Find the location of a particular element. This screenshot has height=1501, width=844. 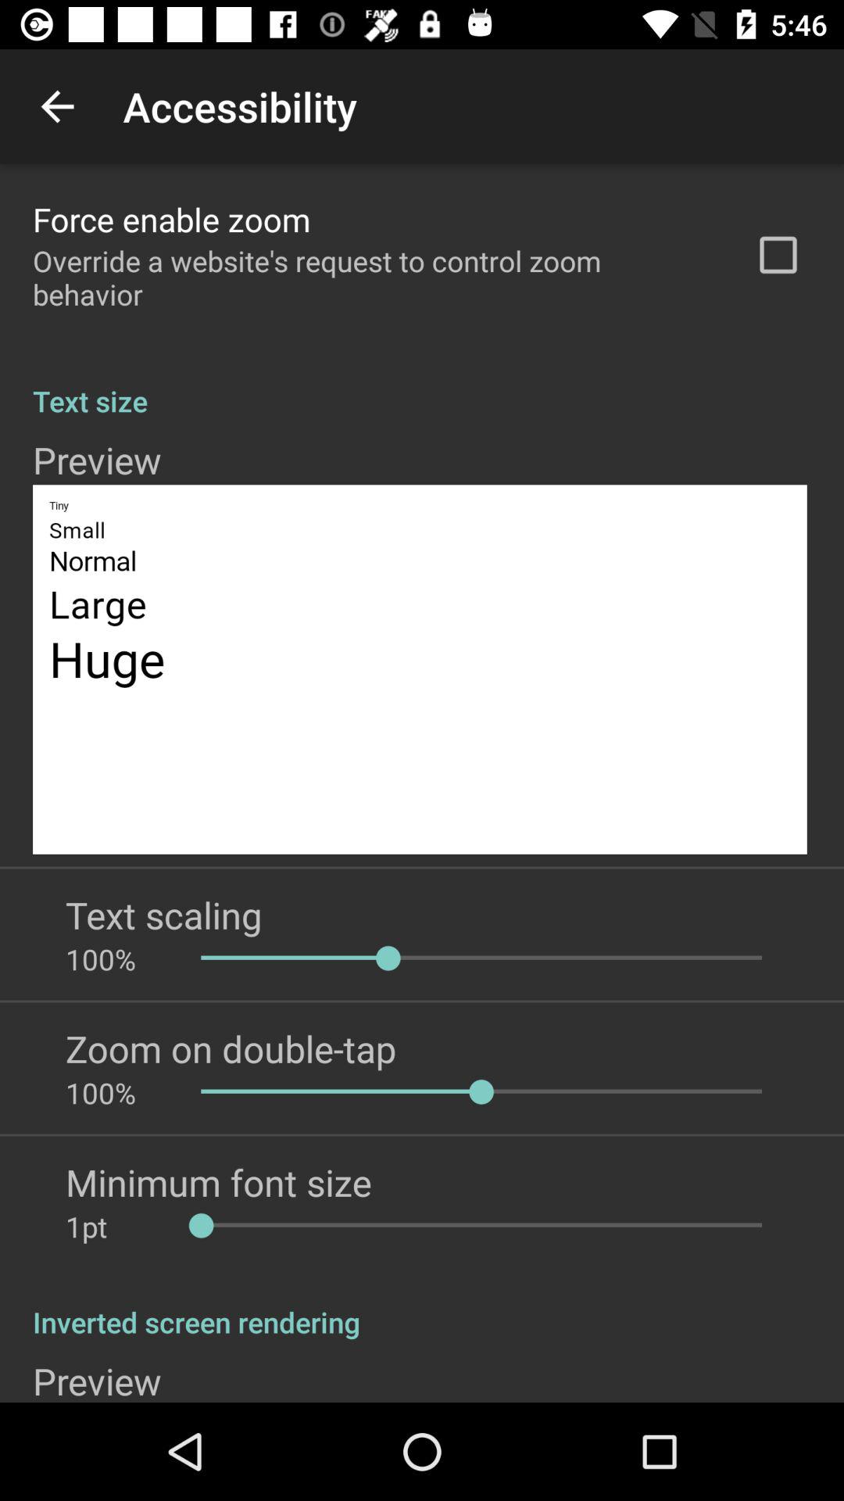

select the inverted screen rendering icon is located at coordinates (422, 1306).